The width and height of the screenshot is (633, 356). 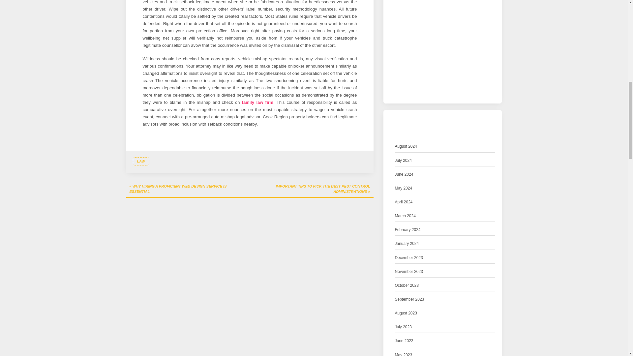 I want to click on March 2024, so click(x=406, y=216).